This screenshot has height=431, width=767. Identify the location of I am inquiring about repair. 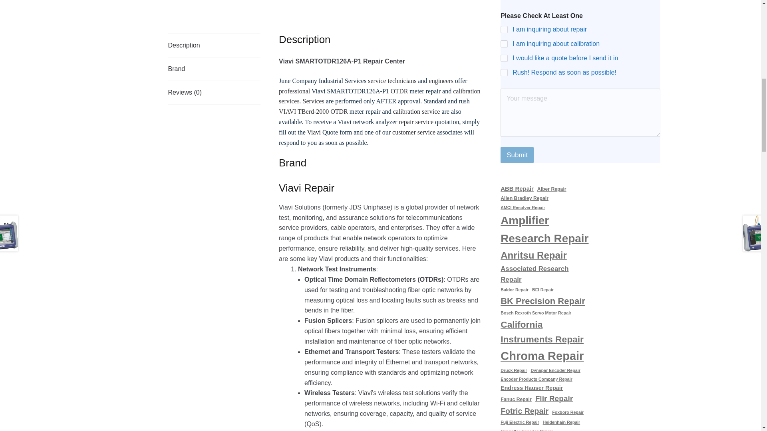
(505, 30).